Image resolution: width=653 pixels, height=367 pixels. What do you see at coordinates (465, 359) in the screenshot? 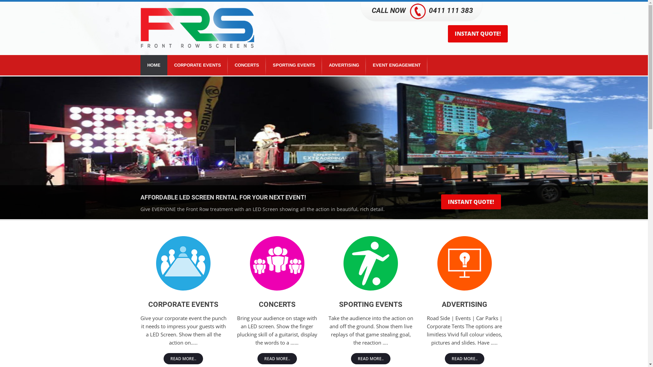
I see `READ MORE..` at bounding box center [465, 359].